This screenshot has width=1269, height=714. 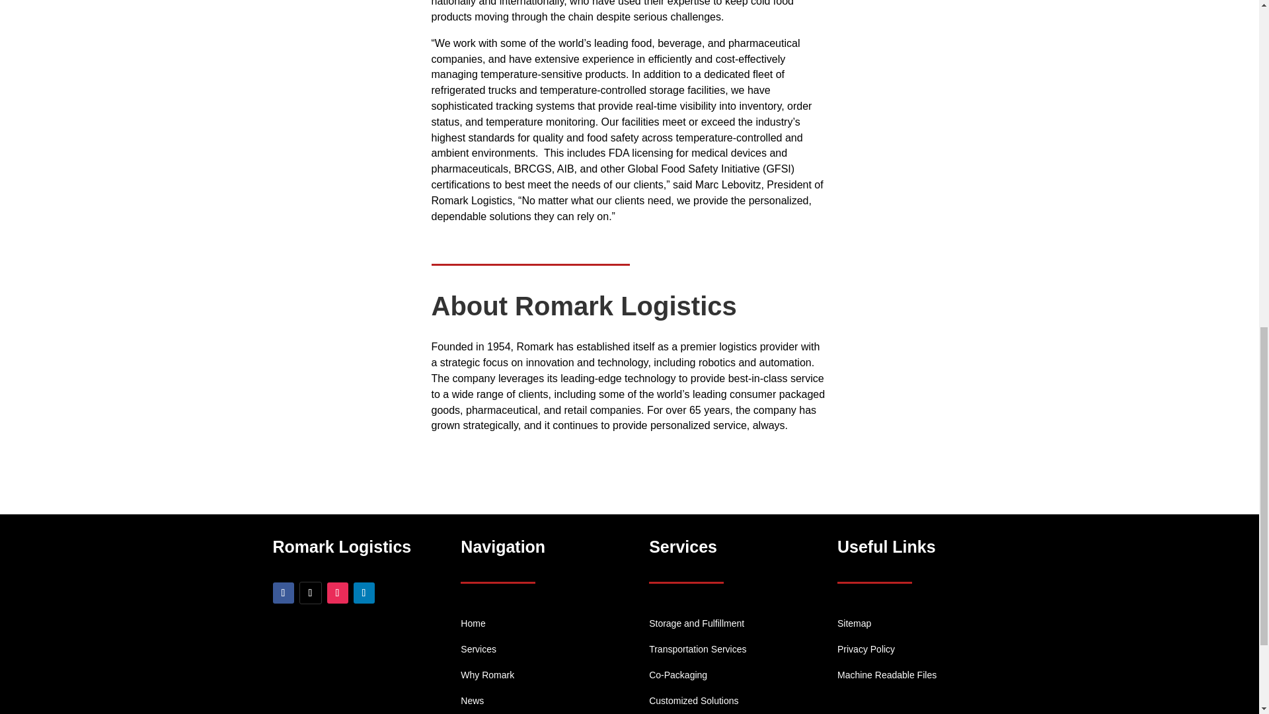 What do you see at coordinates (309, 592) in the screenshot?
I see `Follow on X` at bounding box center [309, 592].